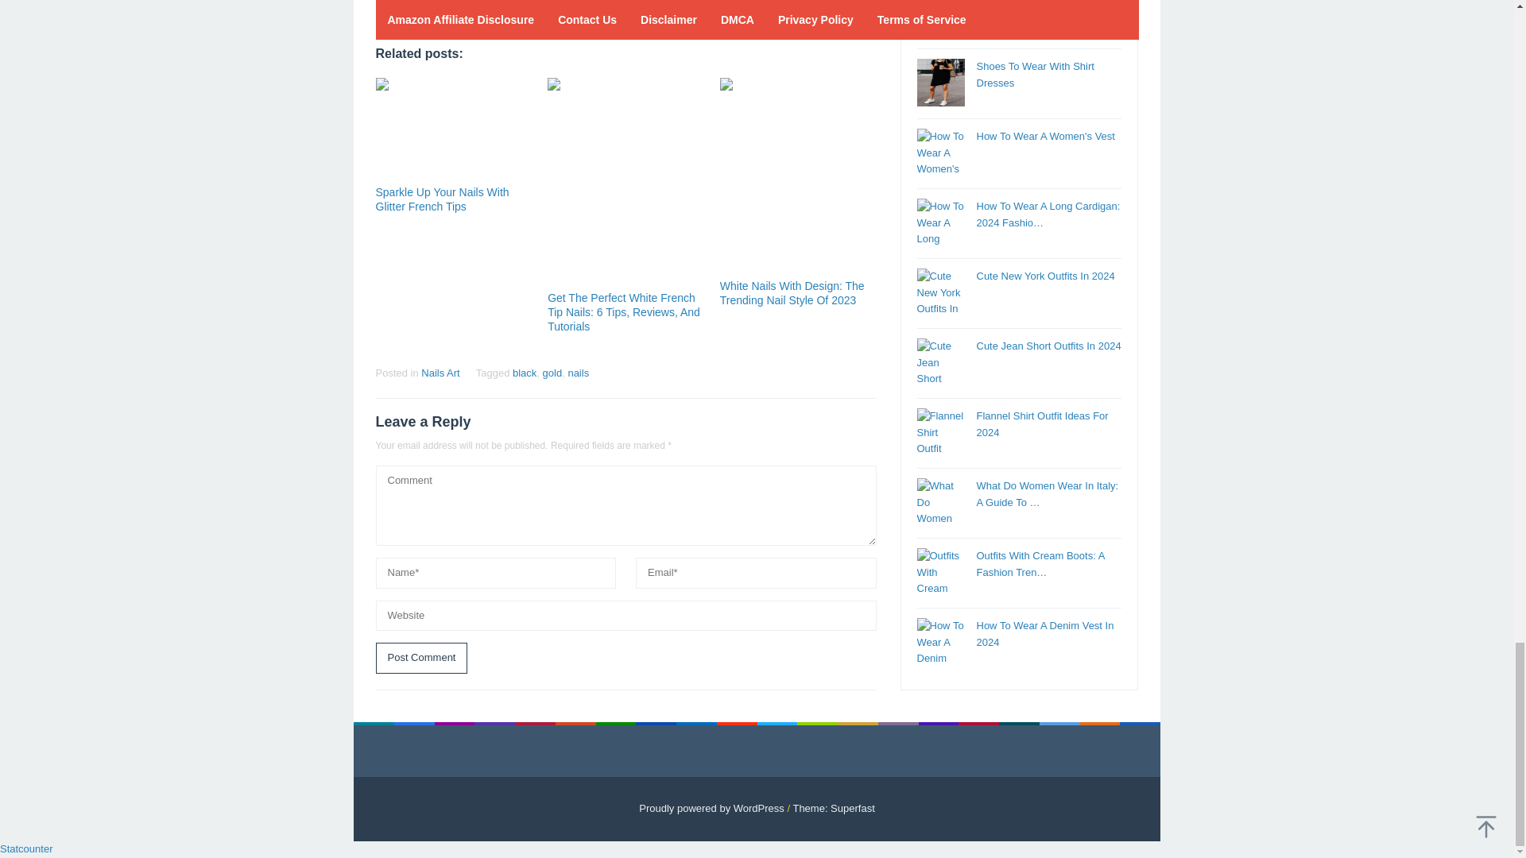  What do you see at coordinates (415, 8) in the screenshot?
I see `Tweet this` at bounding box center [415, 8].